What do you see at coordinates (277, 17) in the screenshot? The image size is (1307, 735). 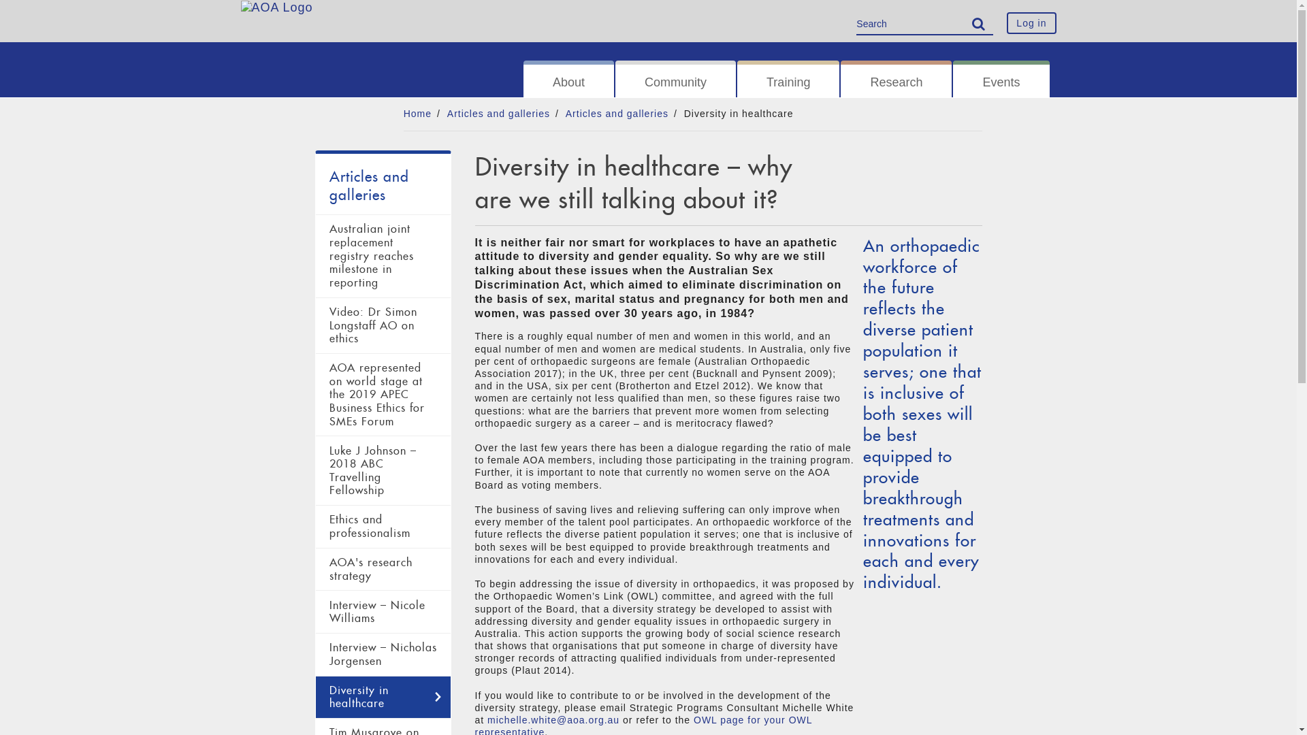 I see `AOA Logo` at bounding box center [277, 17].